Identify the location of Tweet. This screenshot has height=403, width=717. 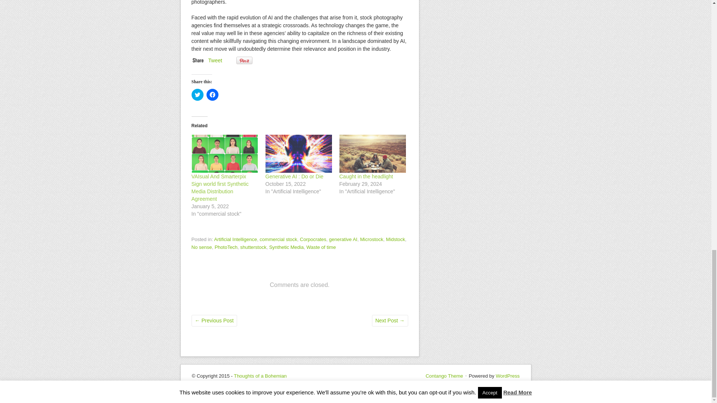
(215, 60).